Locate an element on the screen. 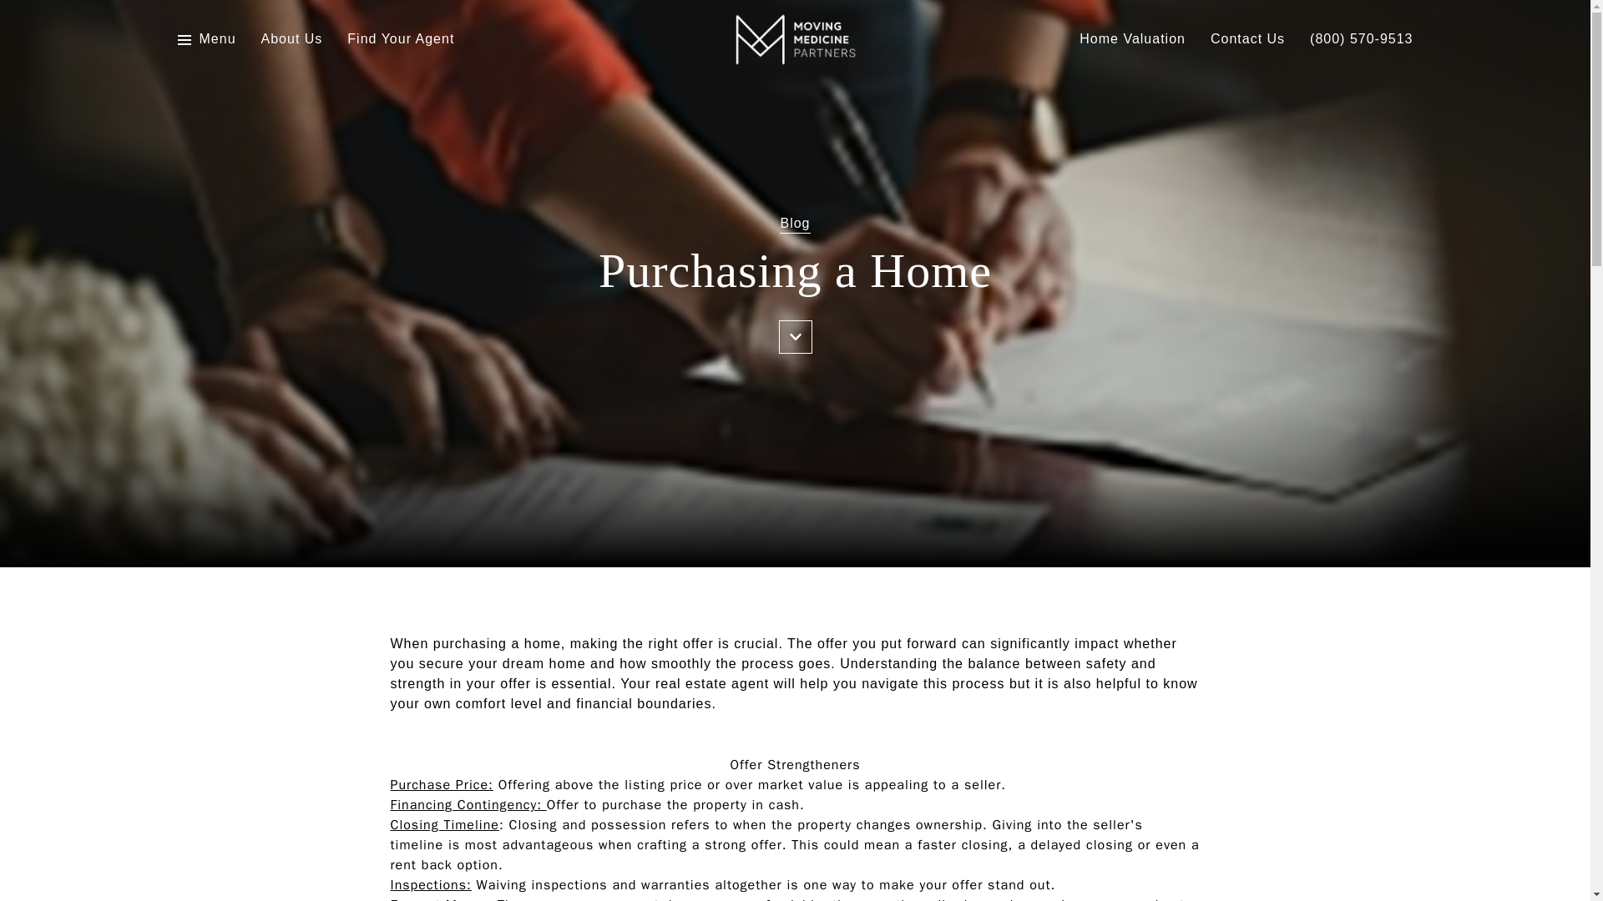 The height and width of the screenshot is (901, 1603). About Us is located at coordinates (292, 39).